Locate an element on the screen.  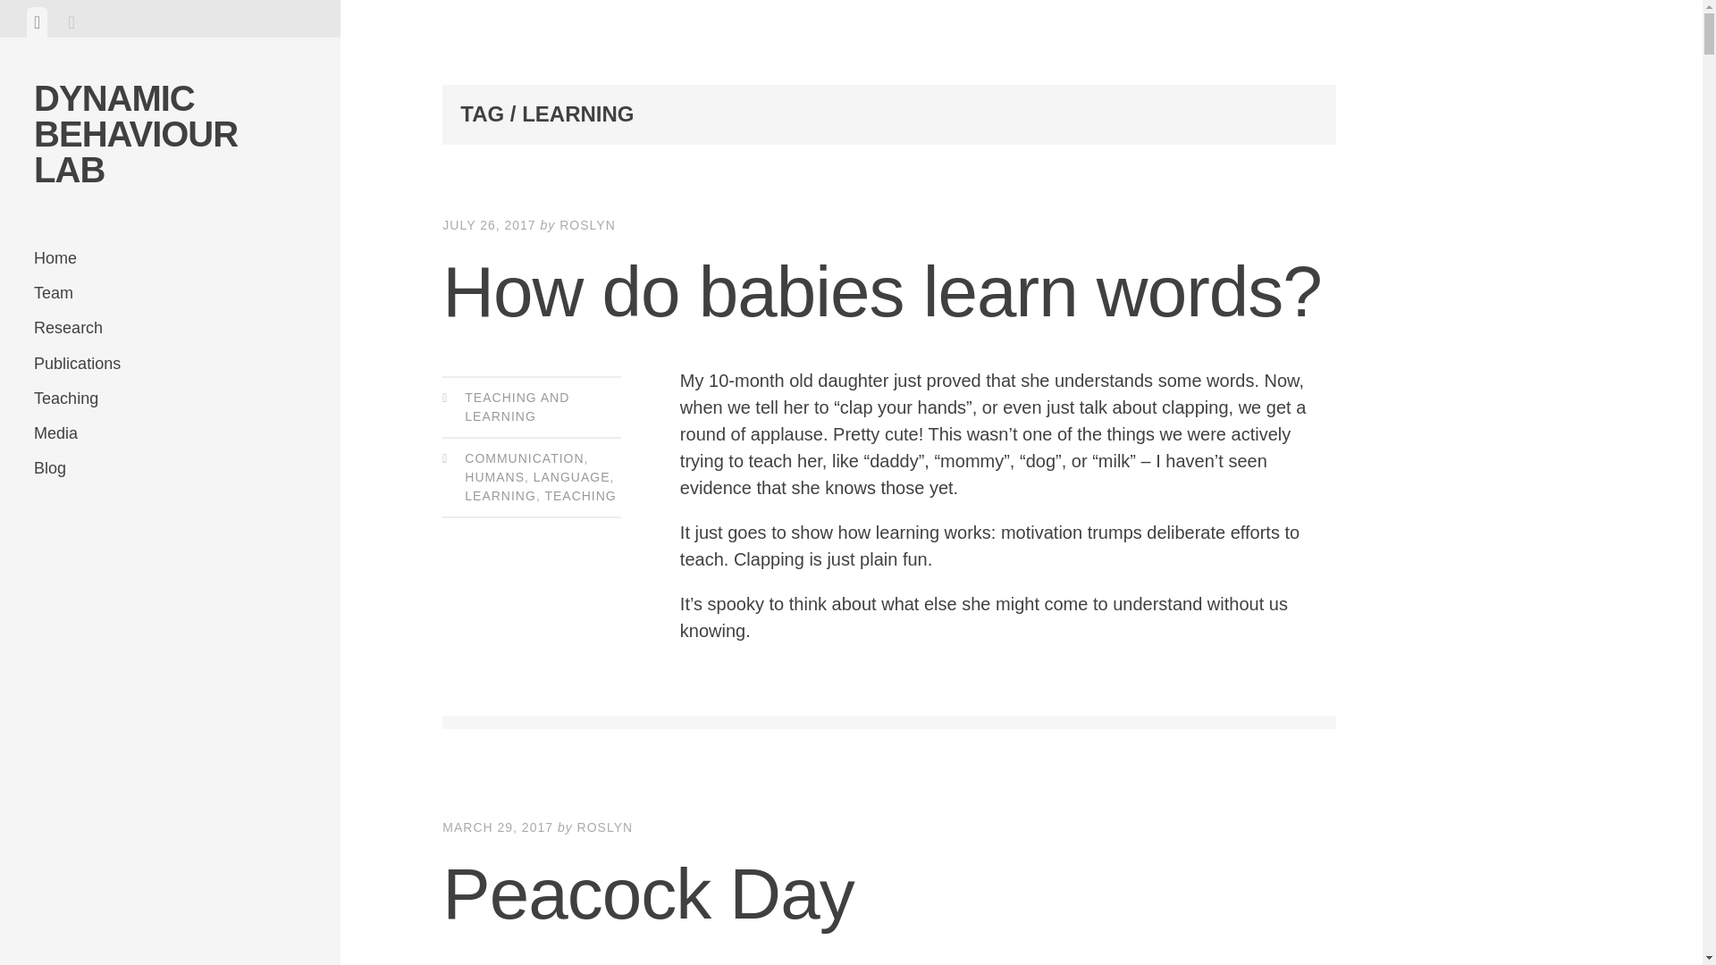
Blog is located at coordinates (170, 468).